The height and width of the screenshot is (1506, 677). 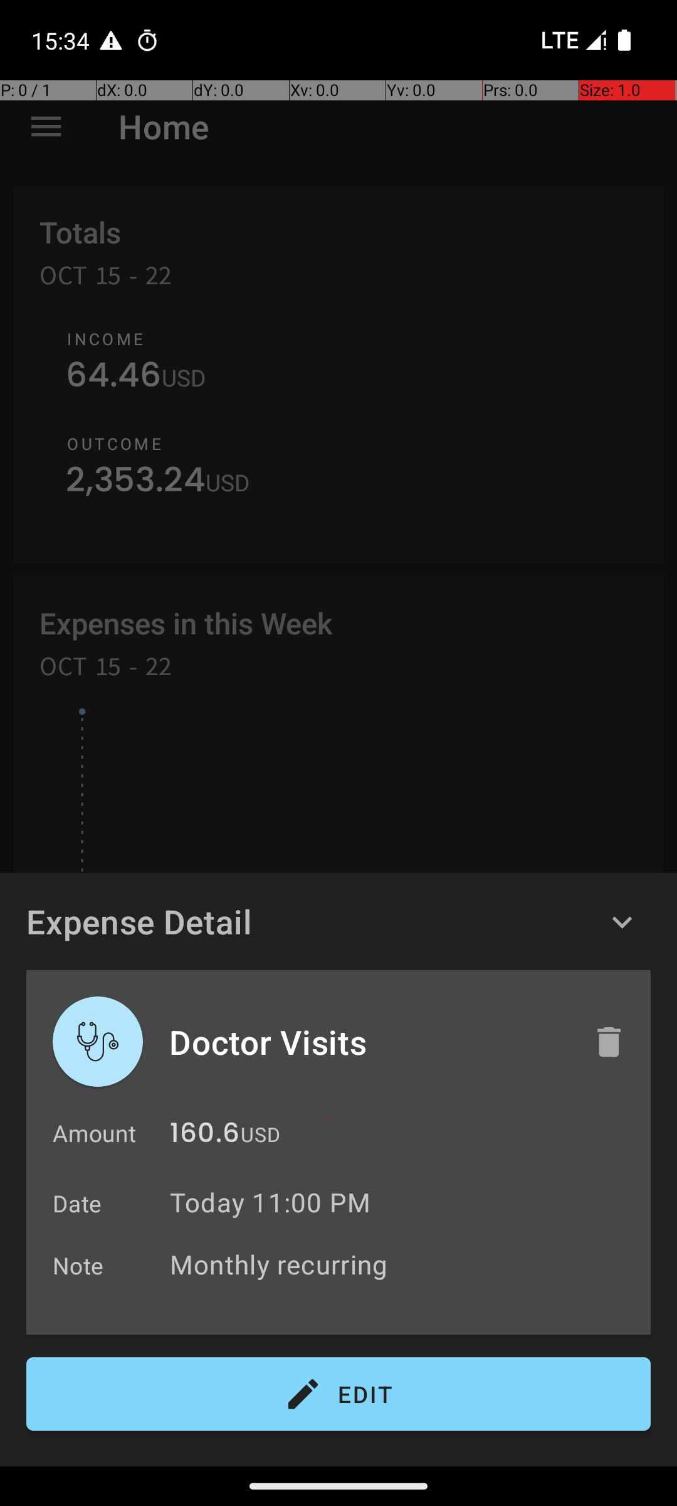 What do you see at coordinates (338, 1394) in the screenshot?
I see `EDIT` at bounding box center [338, 1394].